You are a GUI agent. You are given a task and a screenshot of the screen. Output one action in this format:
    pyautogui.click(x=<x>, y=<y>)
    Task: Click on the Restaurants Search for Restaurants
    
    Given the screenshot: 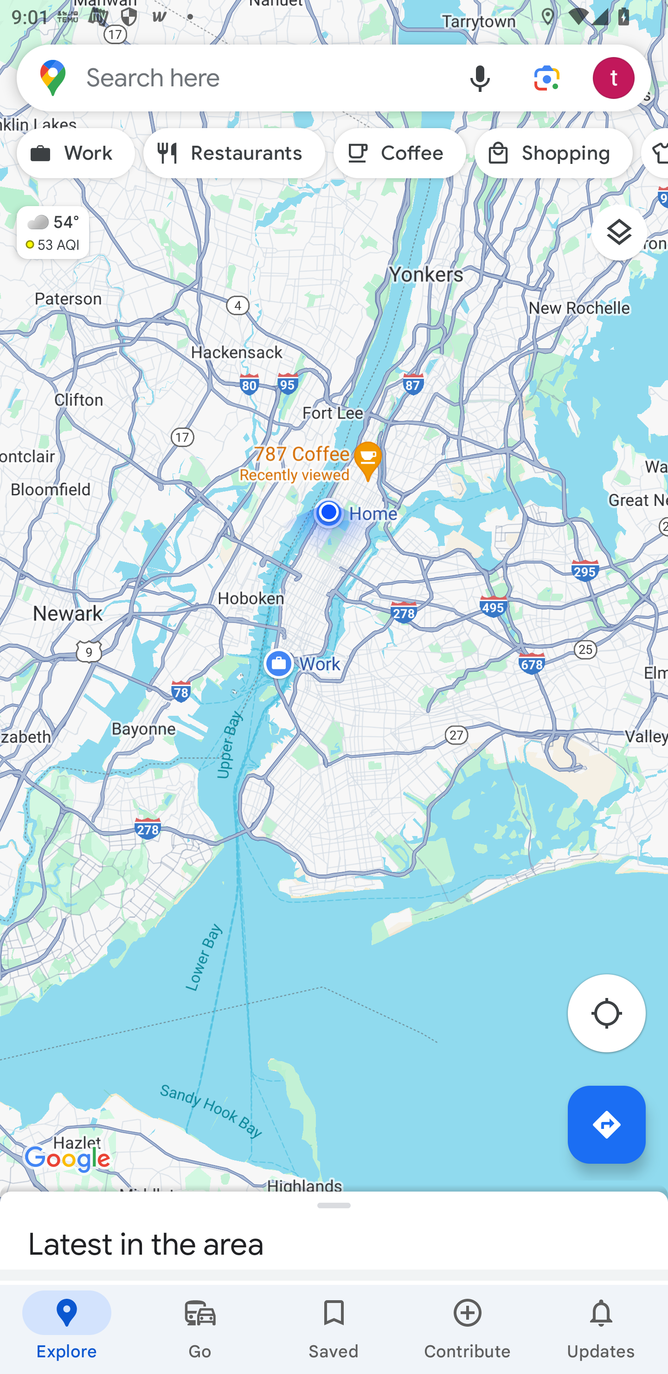 What is the action you would take?
    pyautogui.click(x=234, y=153)
    